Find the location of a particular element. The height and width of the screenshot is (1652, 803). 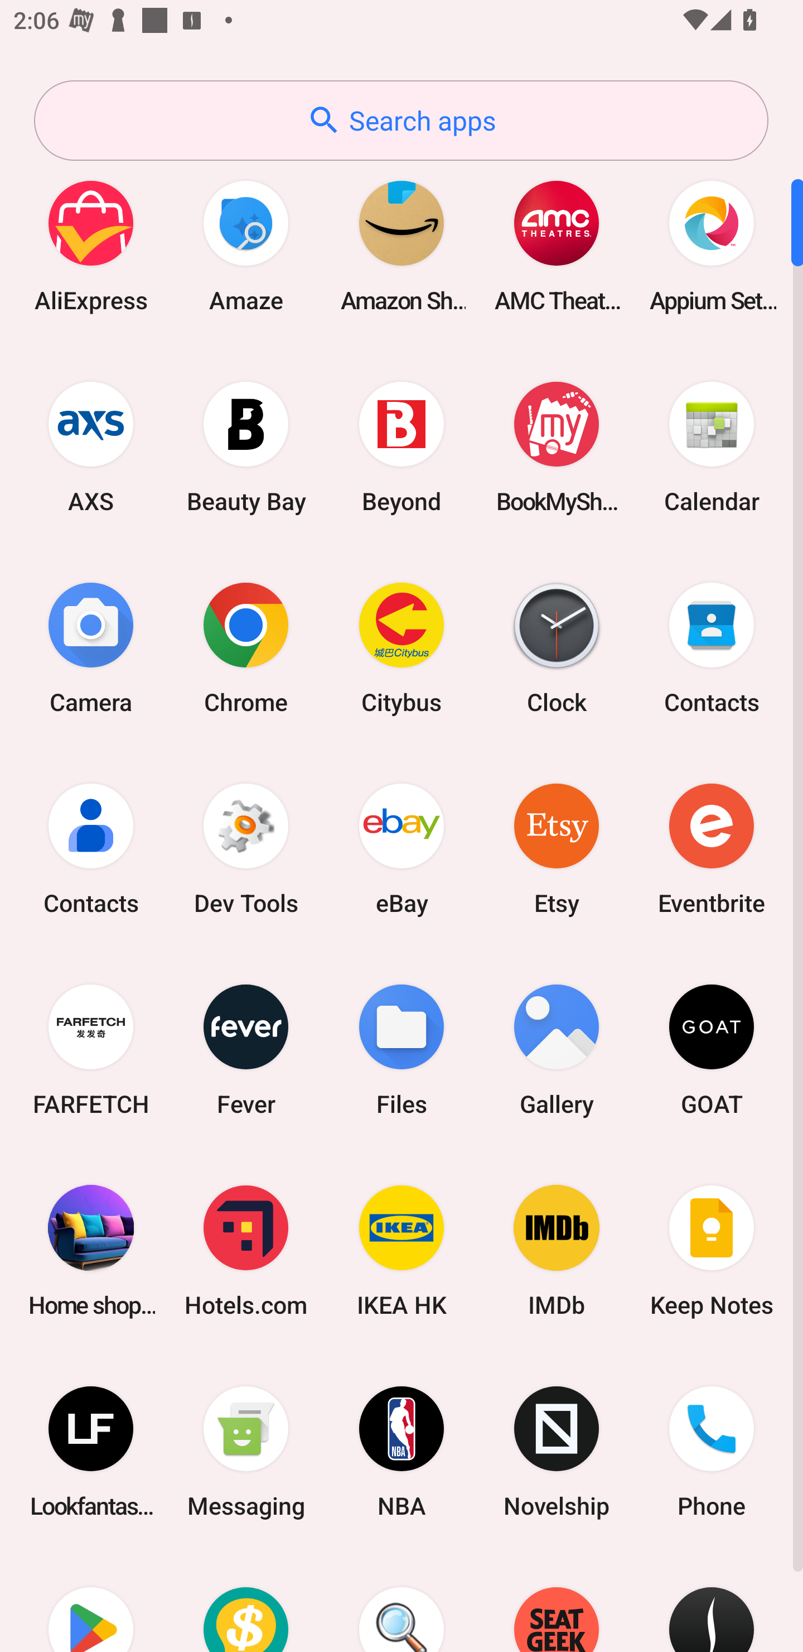

Chrome is located at coordinates (246, 647).